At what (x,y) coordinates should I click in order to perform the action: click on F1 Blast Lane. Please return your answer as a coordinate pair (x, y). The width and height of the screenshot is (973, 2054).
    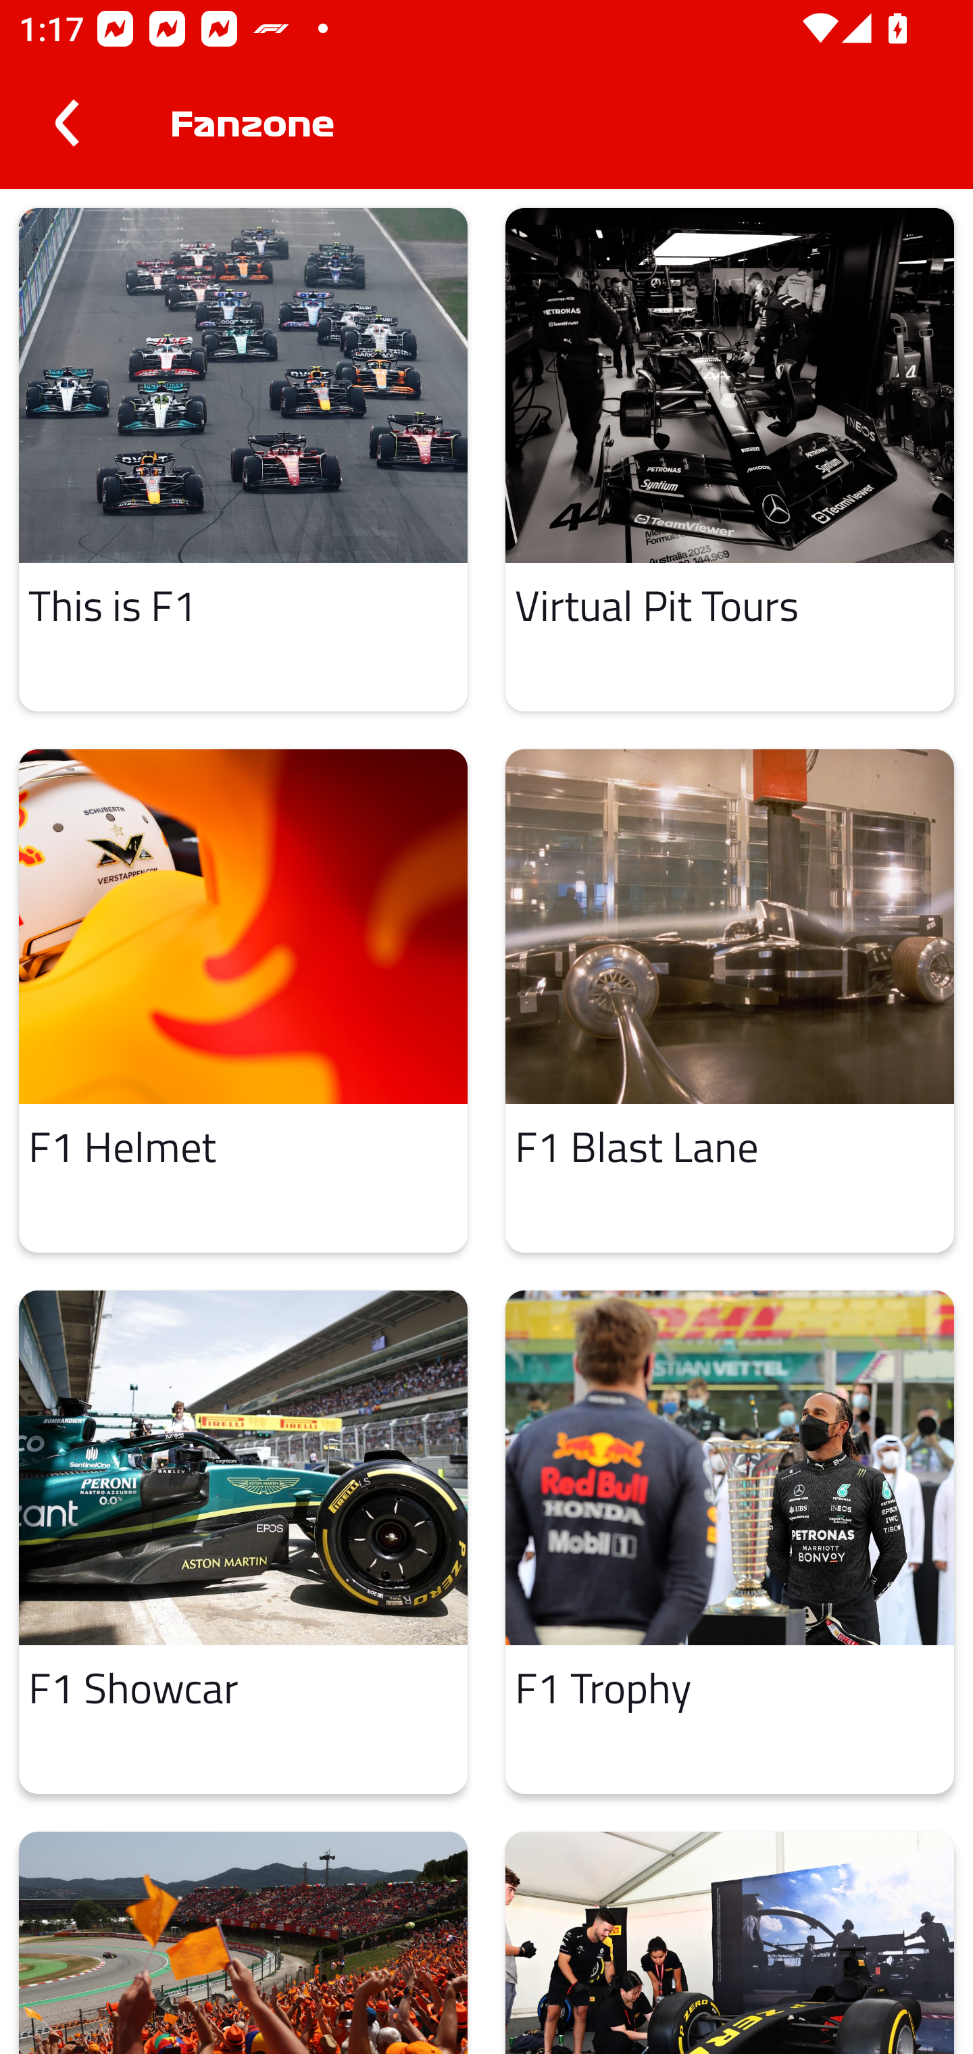
    Looking at the image, I should click on (730, 1001).